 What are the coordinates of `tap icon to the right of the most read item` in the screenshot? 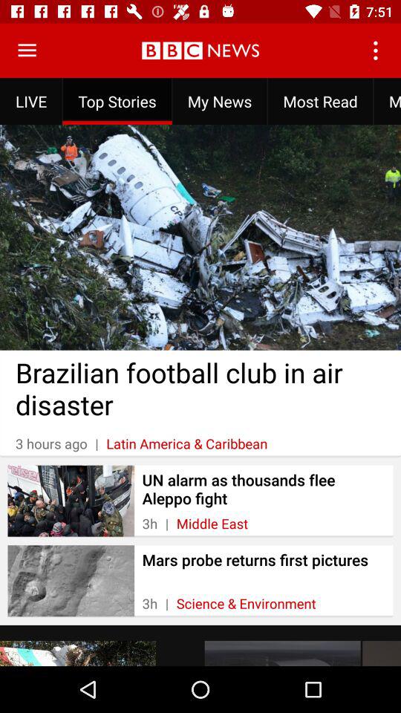 It's located at (387, 101).